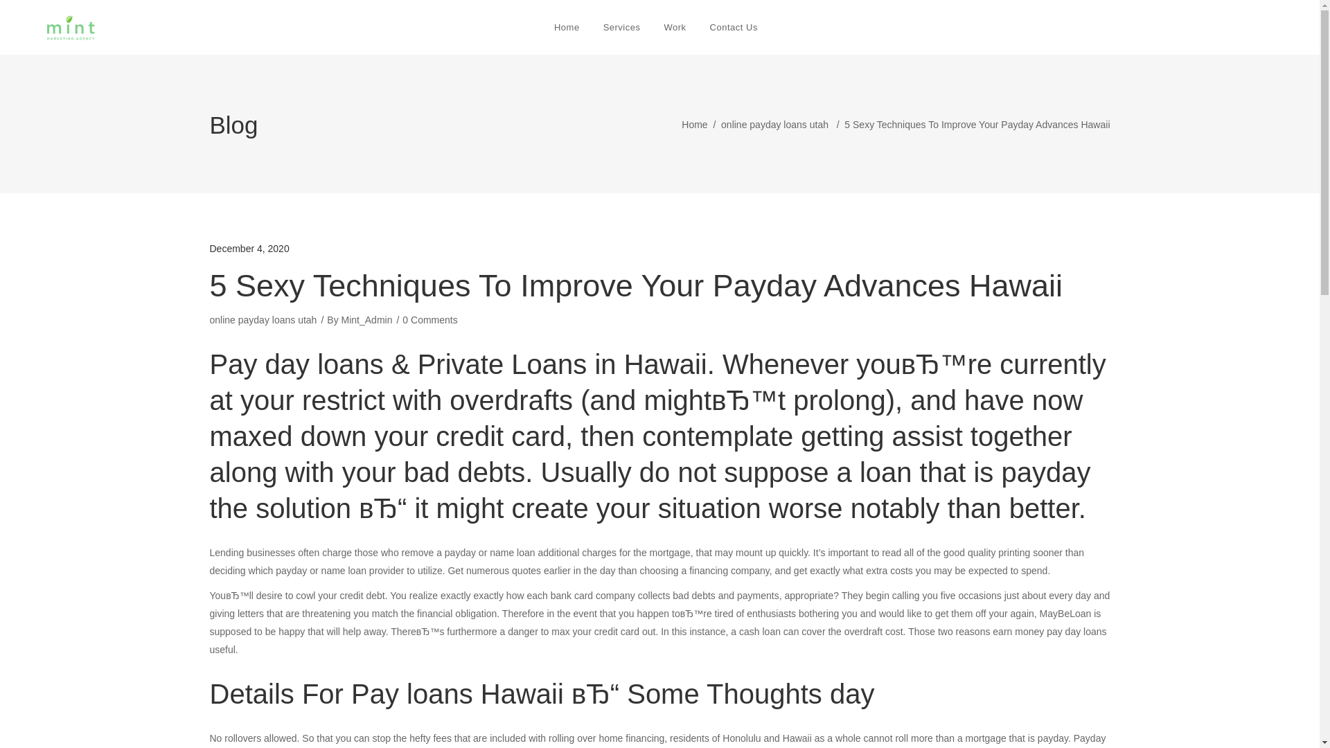 This screenshot has height=748, width=1330. Describe the element at coordinates (429, 319) in the screenshot. I see `0 Comments` at that location.